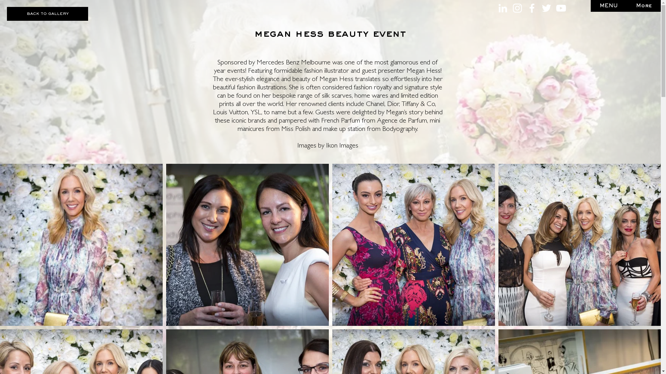 The height and width of the screenshot is (374, 666). I want to click on BACK TO GALLERY, so click(48, 14).